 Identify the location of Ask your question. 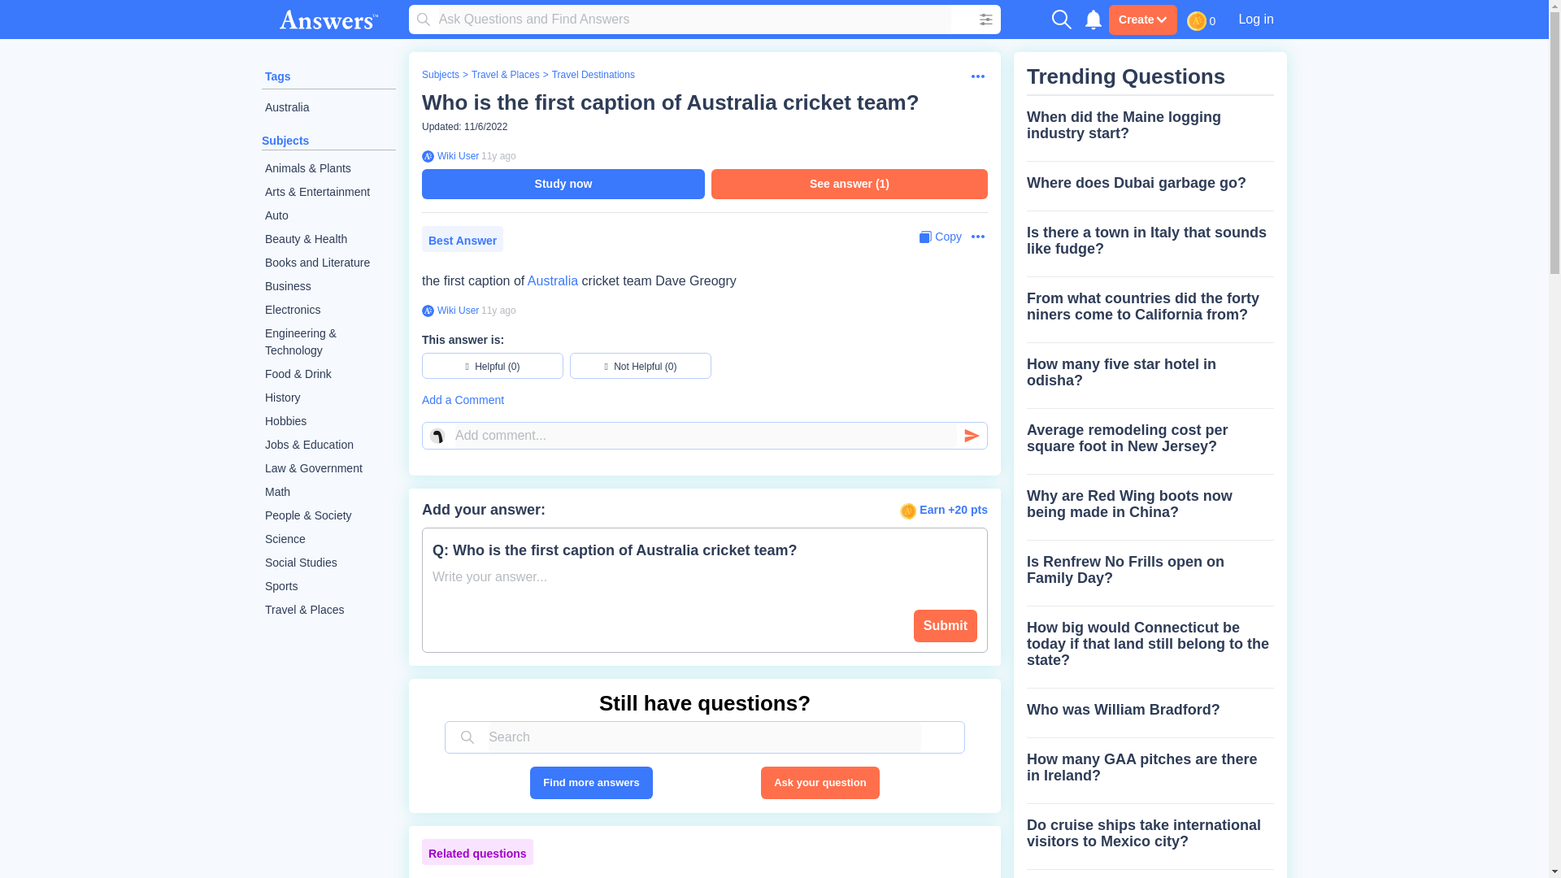
(820, 782).